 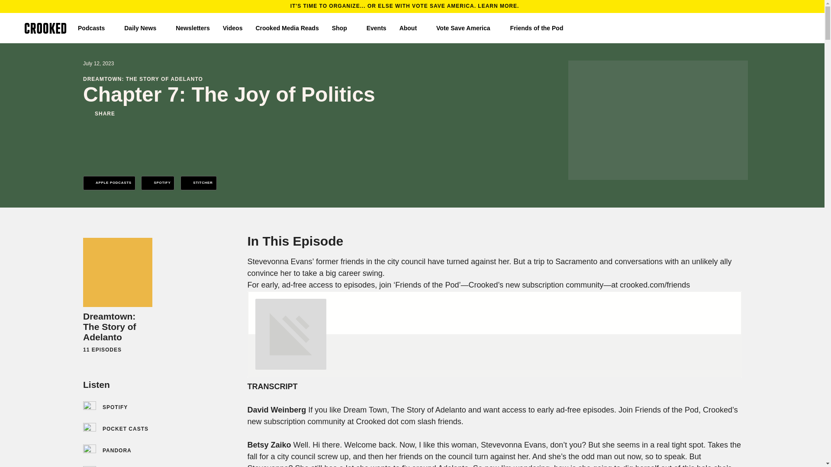 What do you see at coordinates (232, 28) in the screenshot?
I see `Videos` at bounding box center [232, 28].